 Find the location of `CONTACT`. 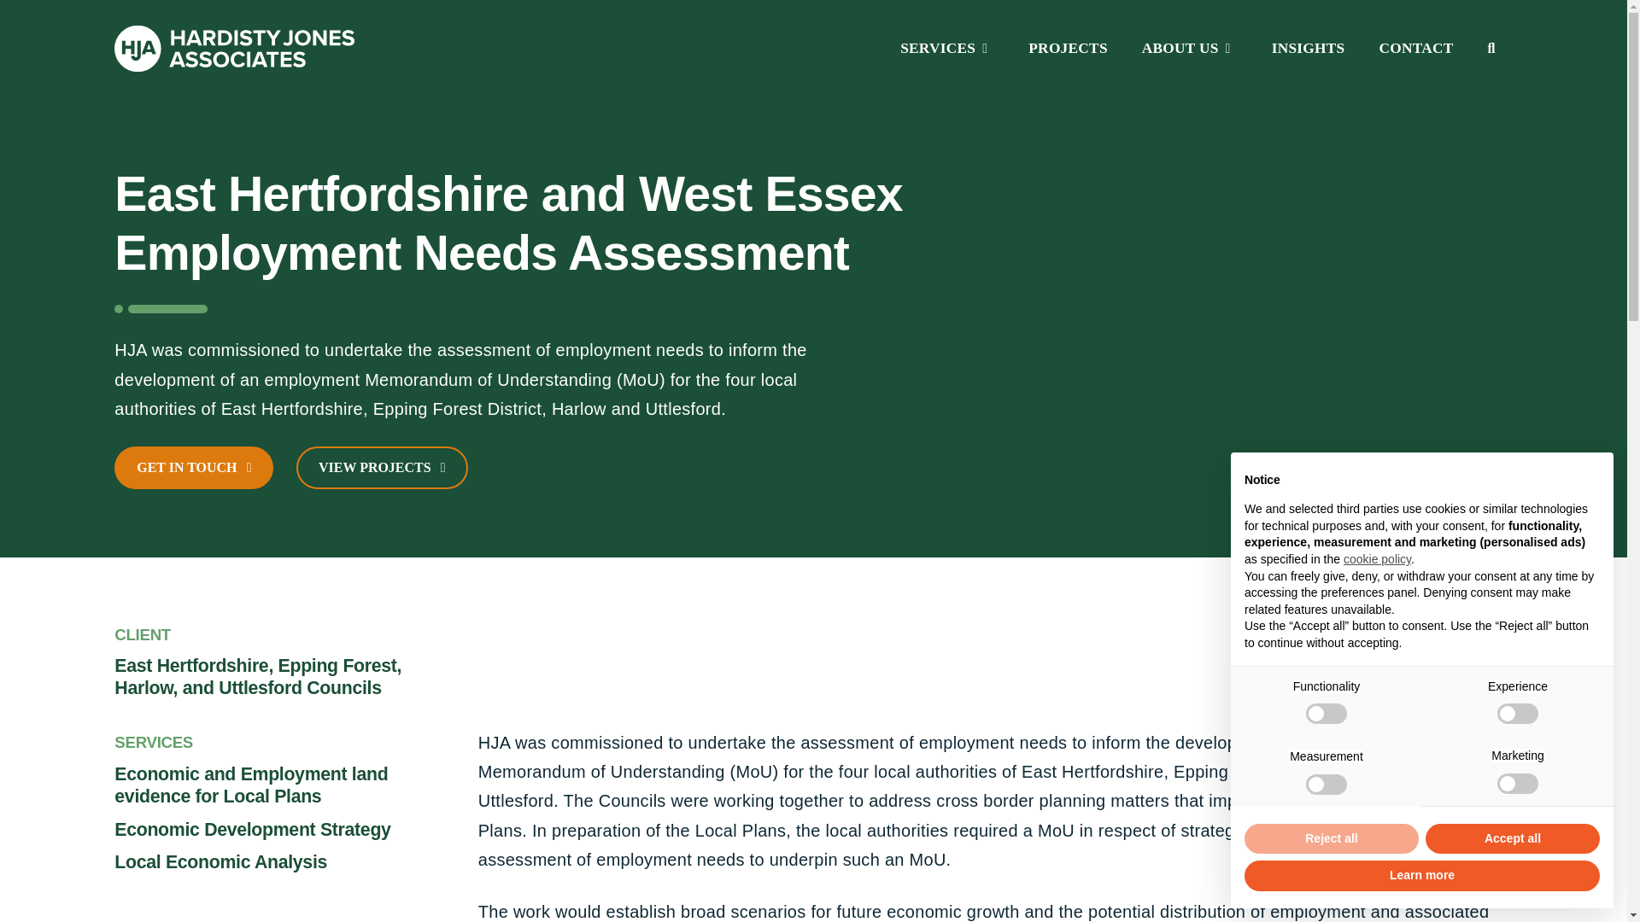

CONTACT is located at coordinates (1414, 48).